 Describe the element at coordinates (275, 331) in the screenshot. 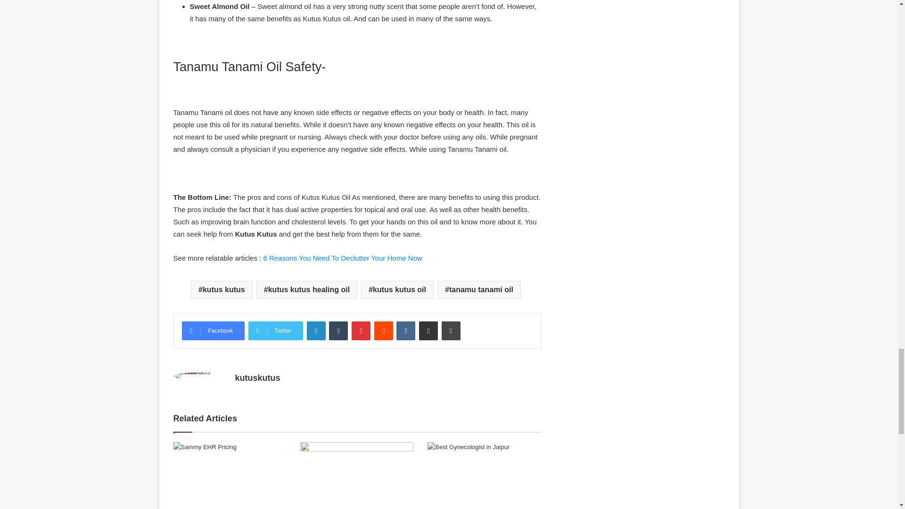

I see `Twitter` at that location.